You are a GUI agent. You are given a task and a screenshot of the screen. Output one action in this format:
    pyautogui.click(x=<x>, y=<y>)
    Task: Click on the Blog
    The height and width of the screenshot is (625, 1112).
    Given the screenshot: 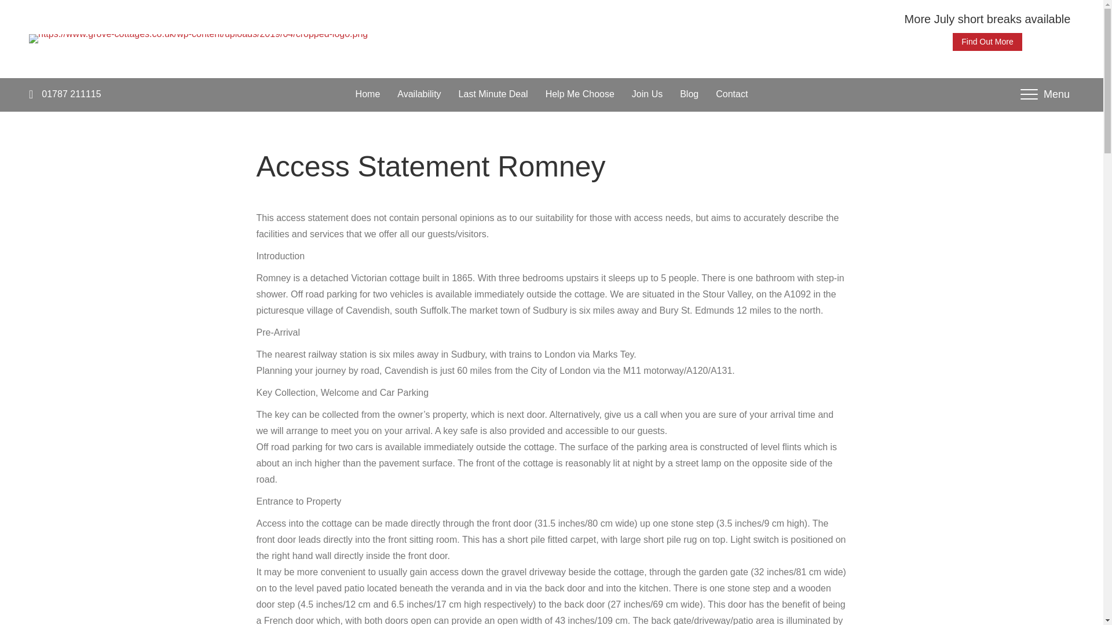 What is the action you would take?
    pyautogui.click(x=493, y=94)
    